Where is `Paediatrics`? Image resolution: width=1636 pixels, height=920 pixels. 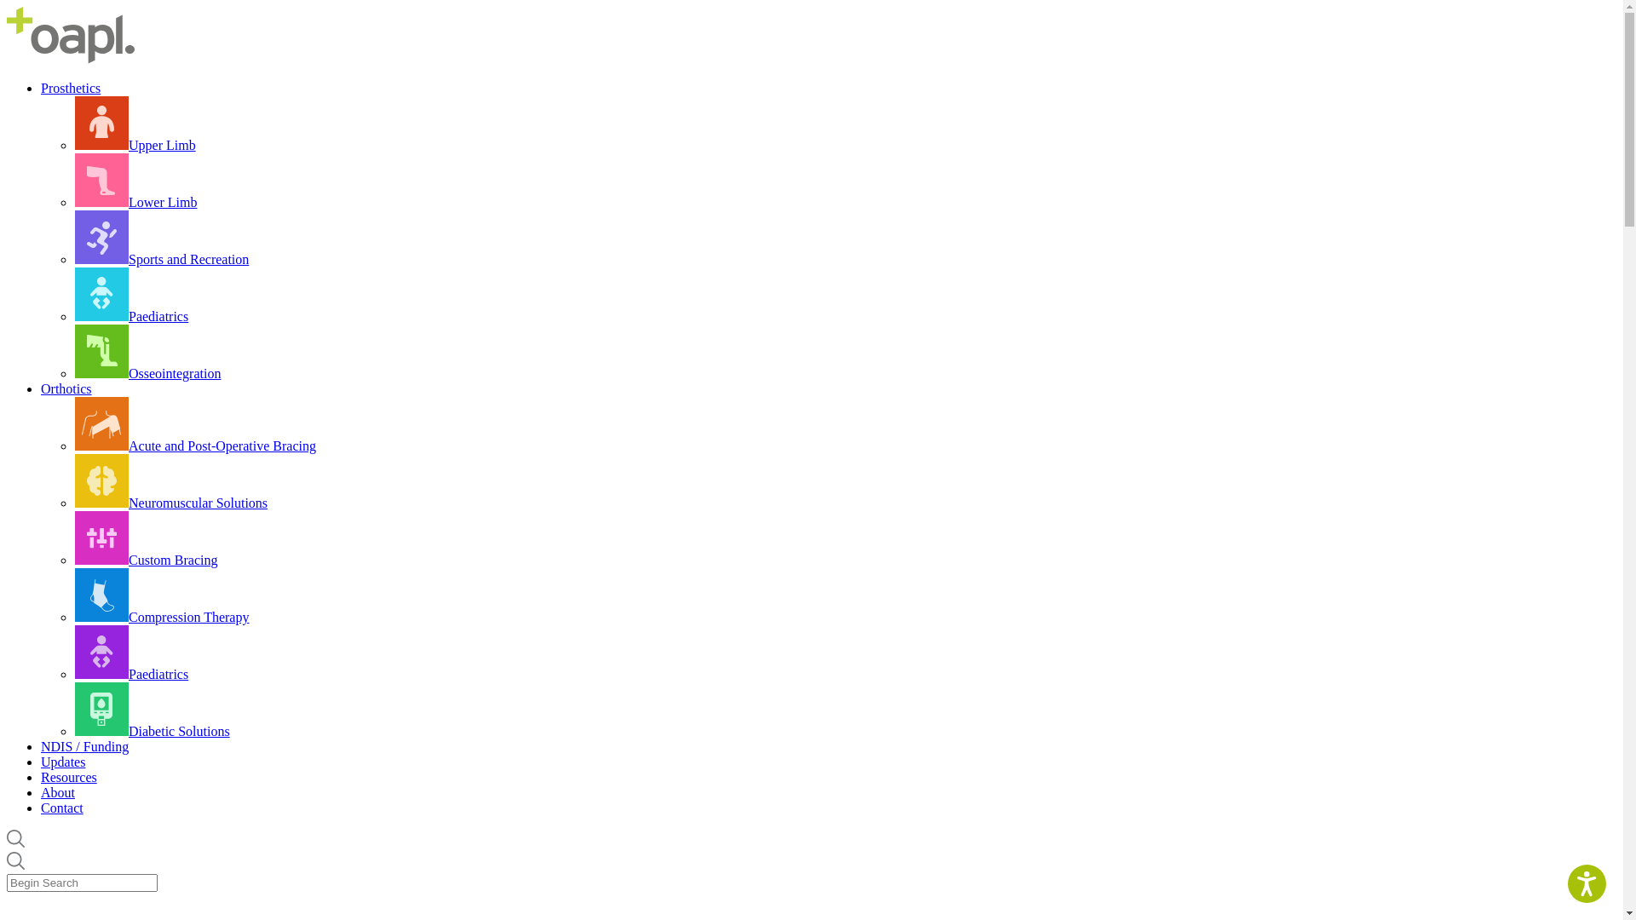
Paediatrics is located at coordinates (131, 317).